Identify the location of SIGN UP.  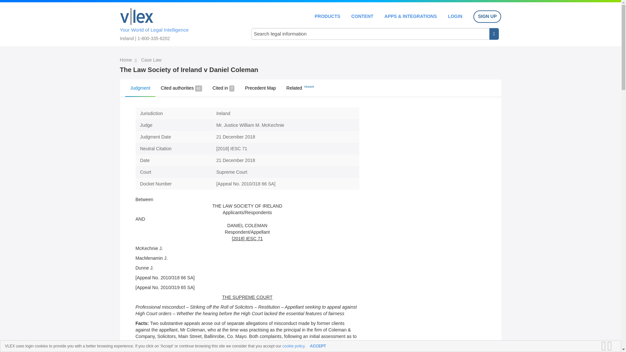
(487, 17).